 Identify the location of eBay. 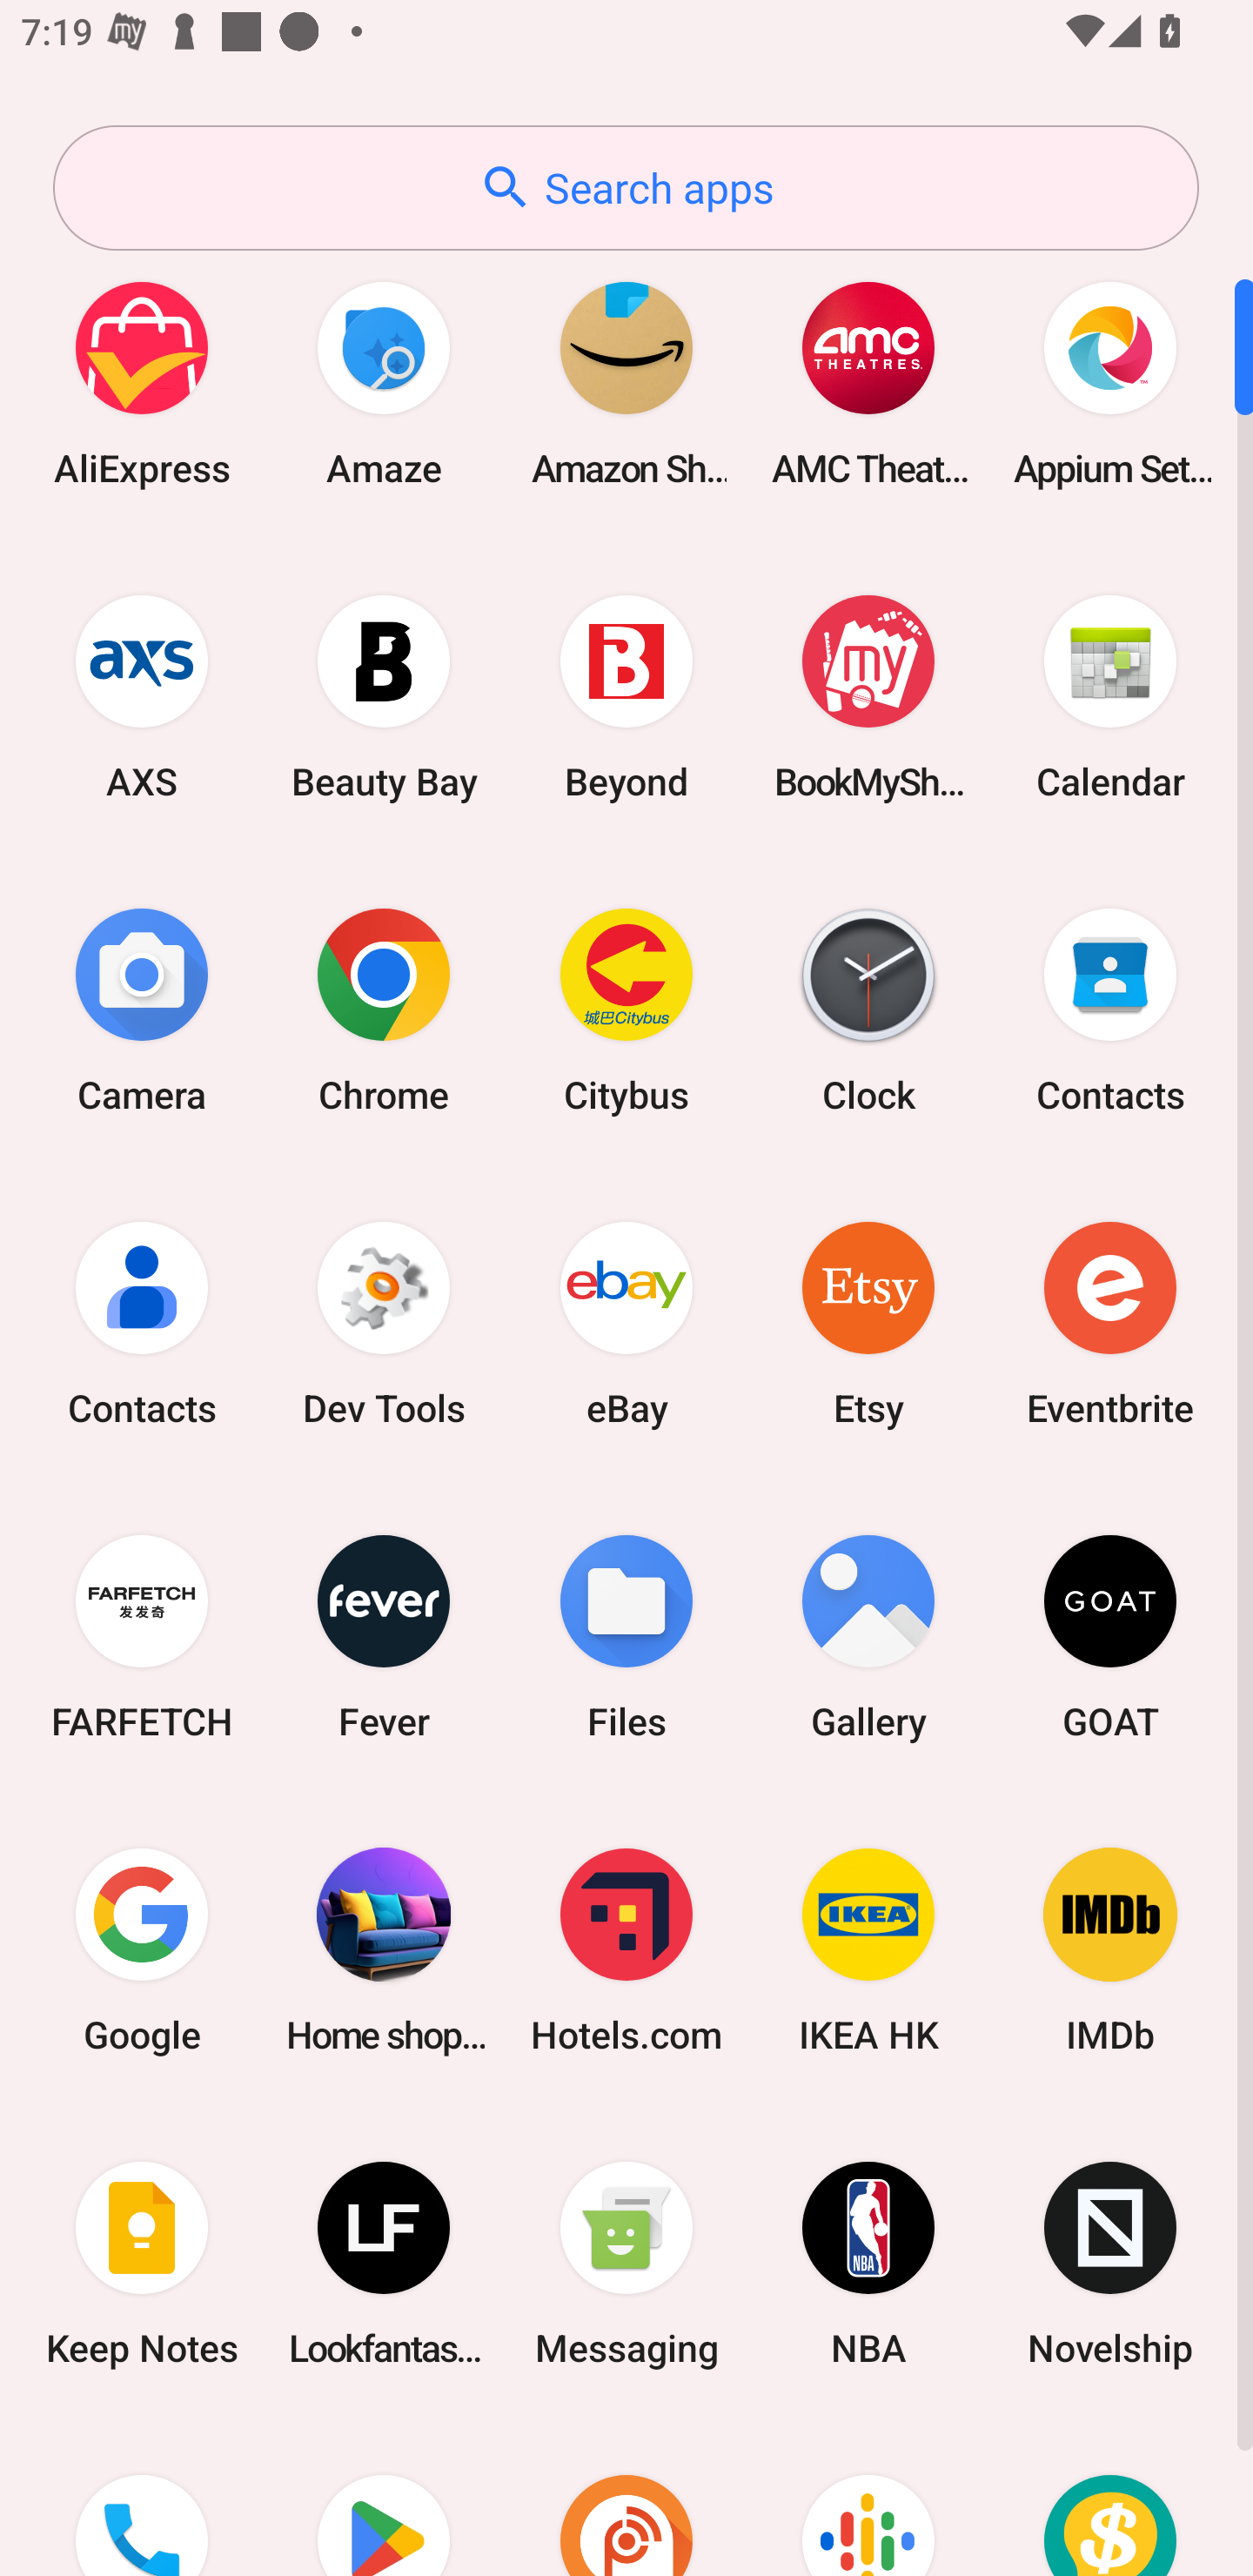
(626, 1323).